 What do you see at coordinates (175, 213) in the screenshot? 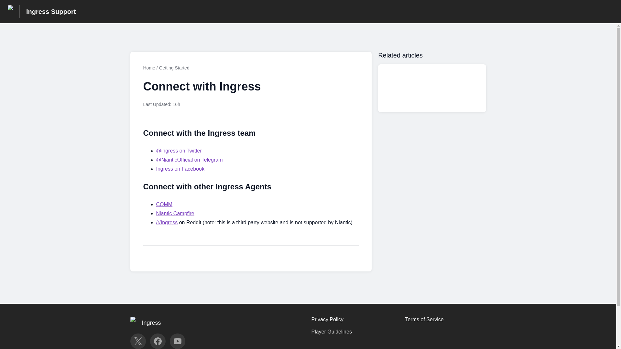
I see `Niantic Campfire` at bounding box center [175, 213].